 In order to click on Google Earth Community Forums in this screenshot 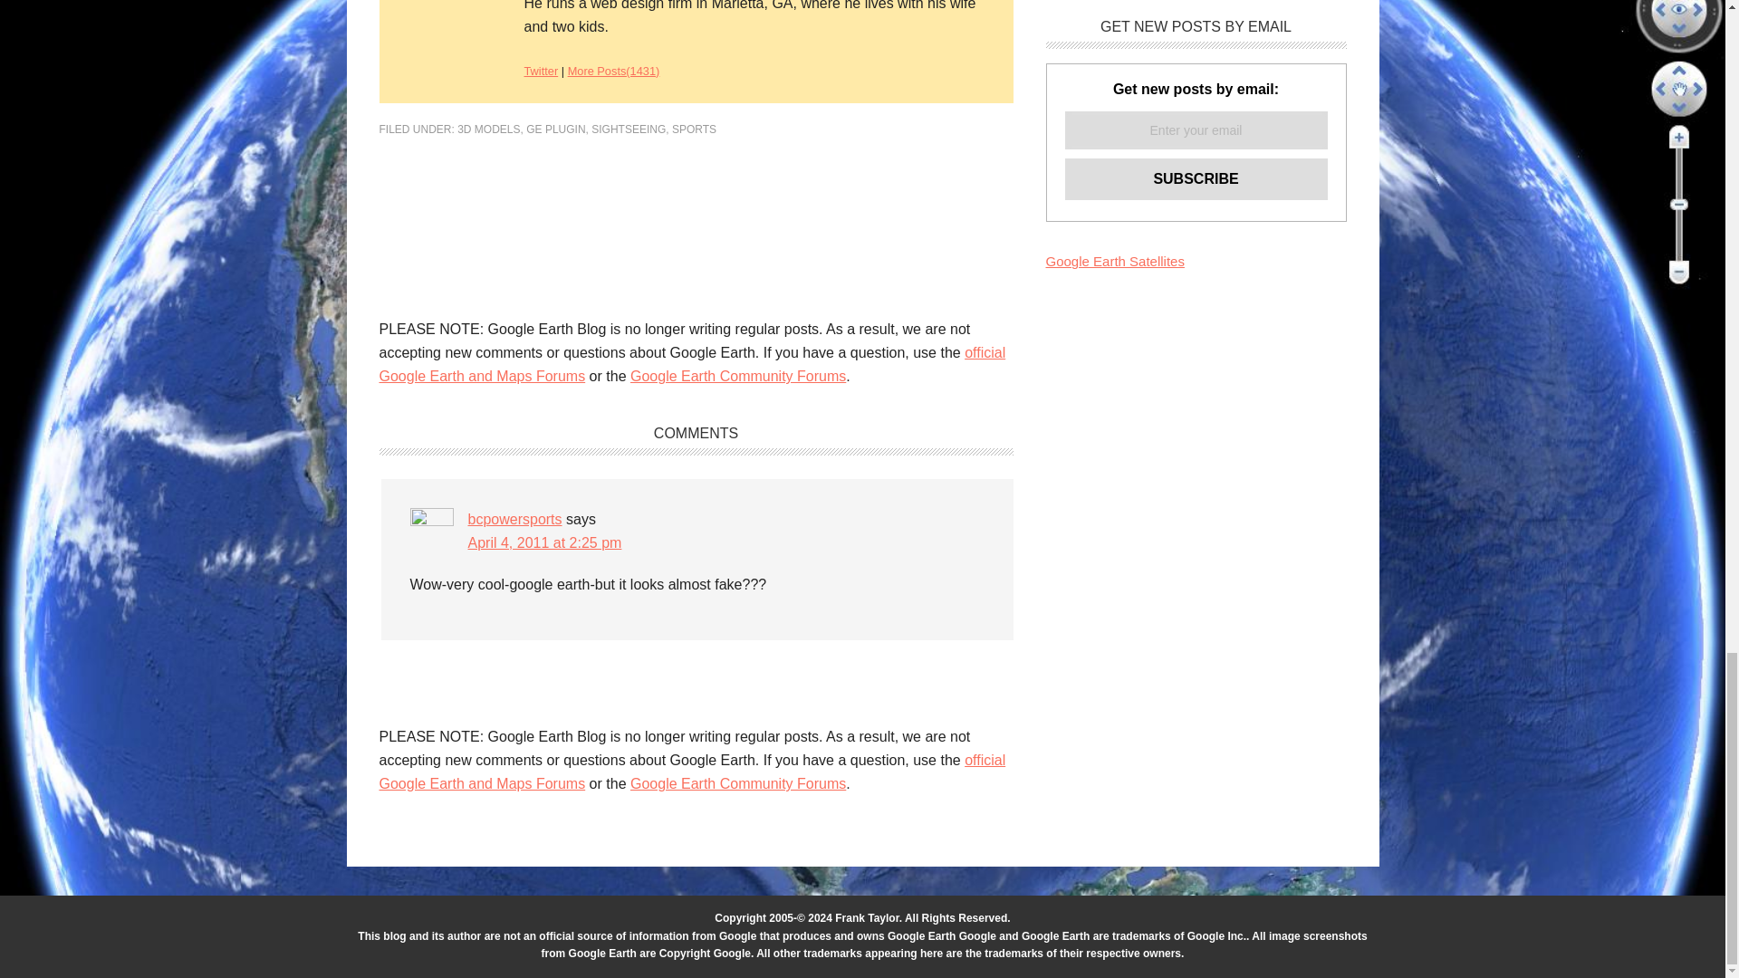, I will do `click(737, 377)`.